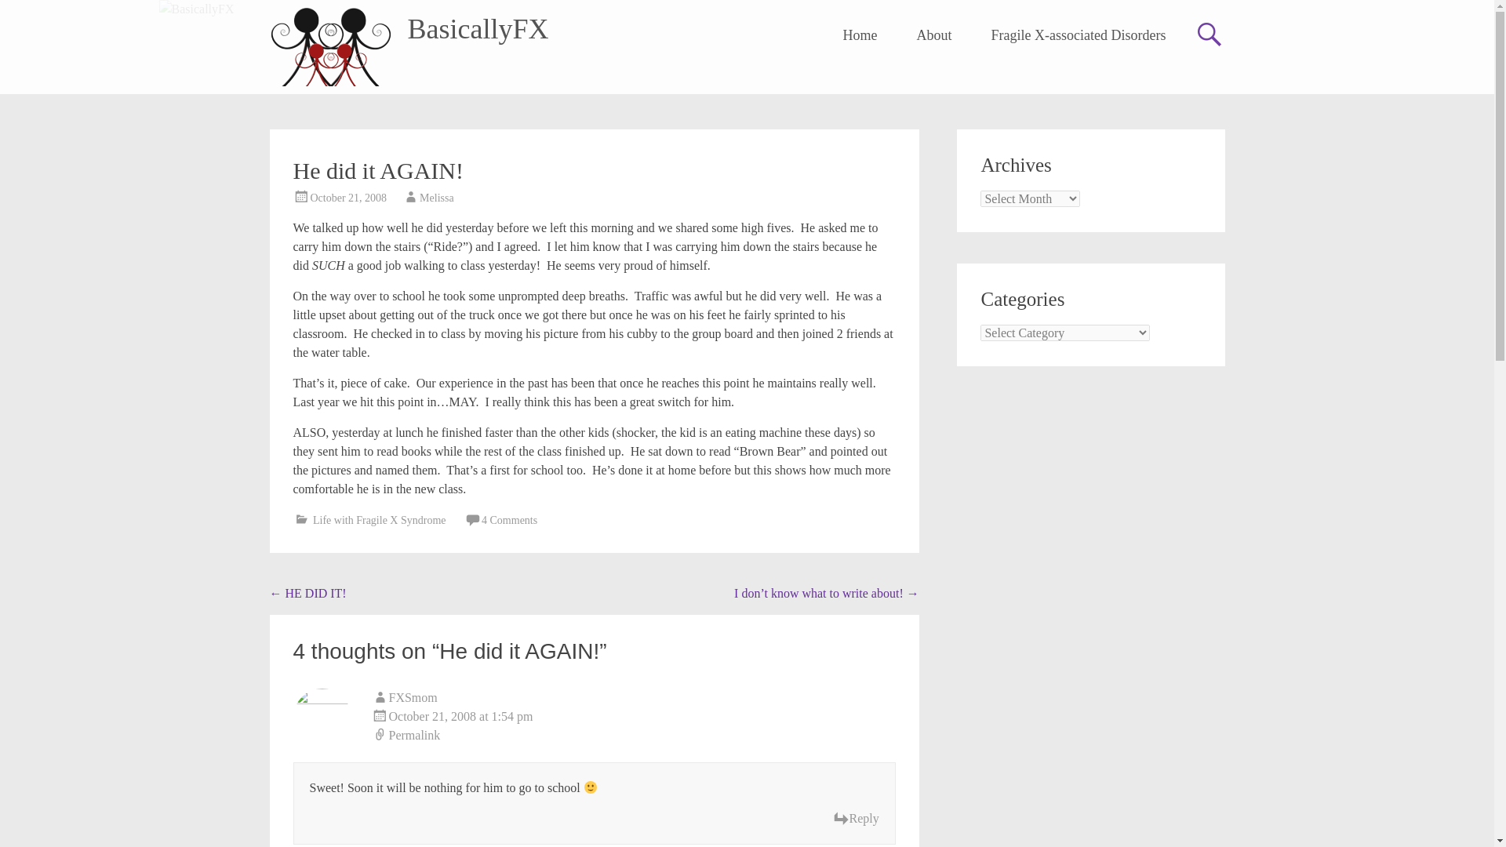 This screenshot has width=1506, height=847. I want to click on About, so click(934, 35).